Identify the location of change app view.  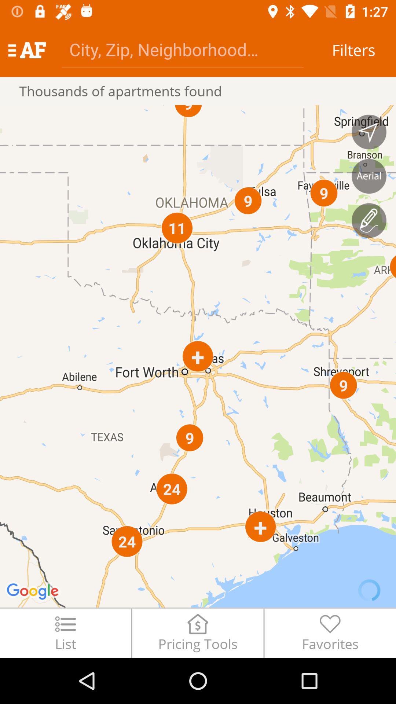
(369, 176).